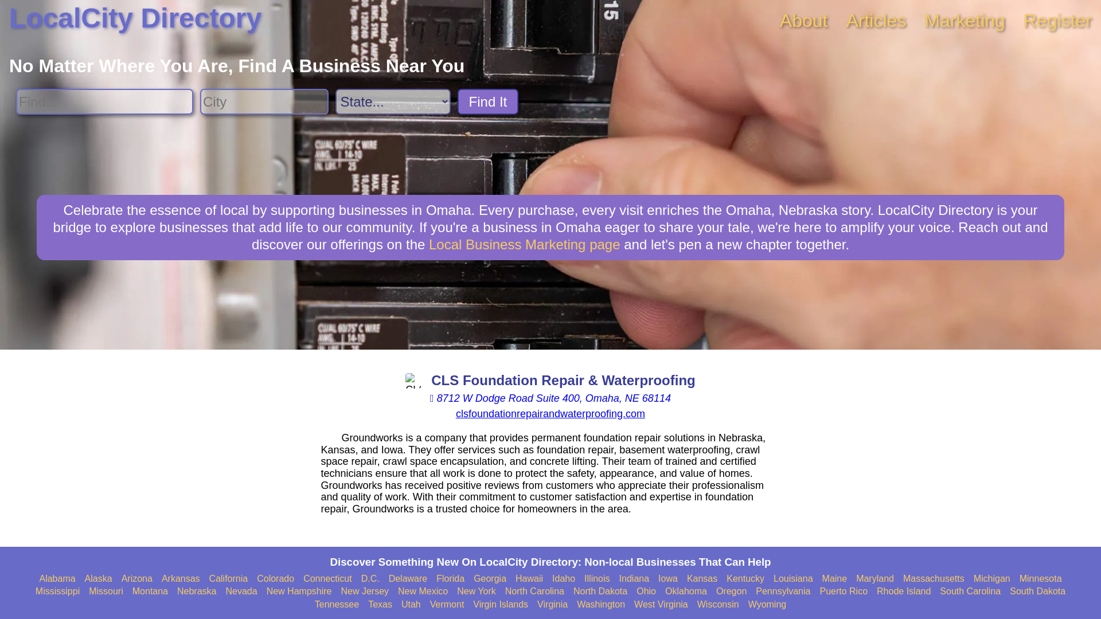 The width and height of the screenshot is (1101, 619). What do you see at coordinates (876, 21) in the screenshot?
I see `Articles` at bounding box center [876, 21].